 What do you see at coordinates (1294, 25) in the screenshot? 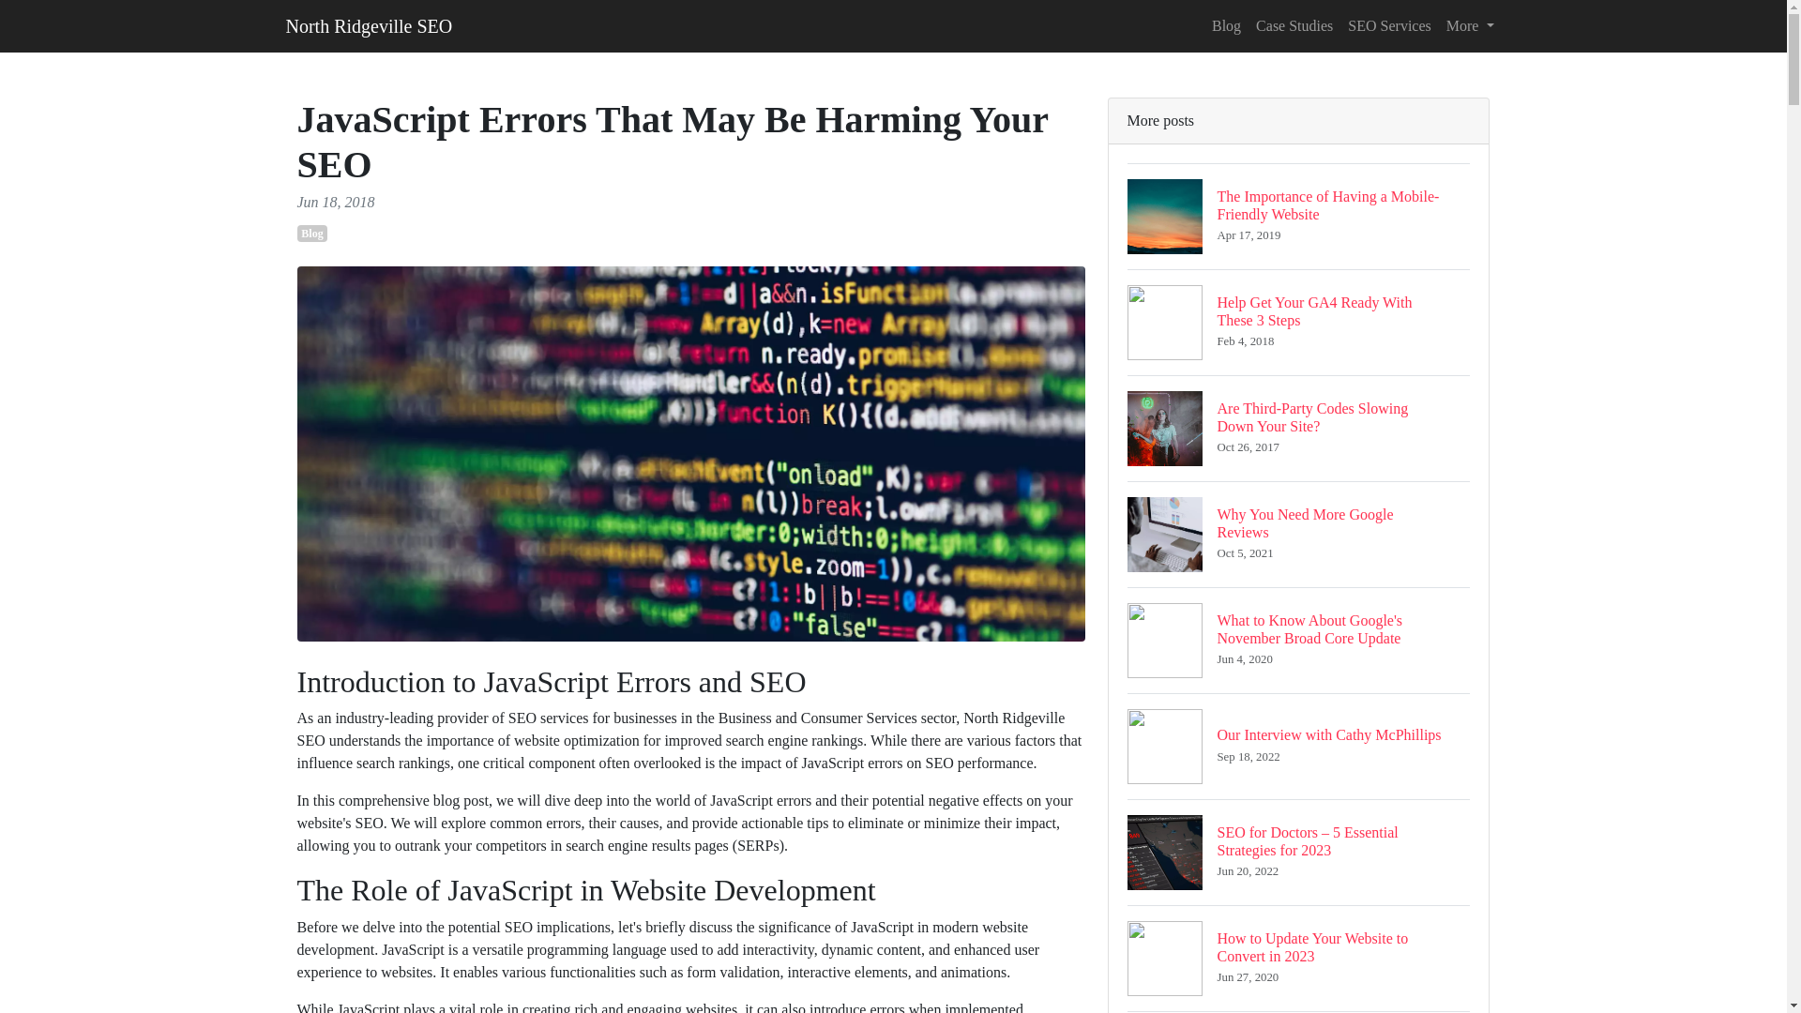
I see `More` at bounding box center [1294, 25].